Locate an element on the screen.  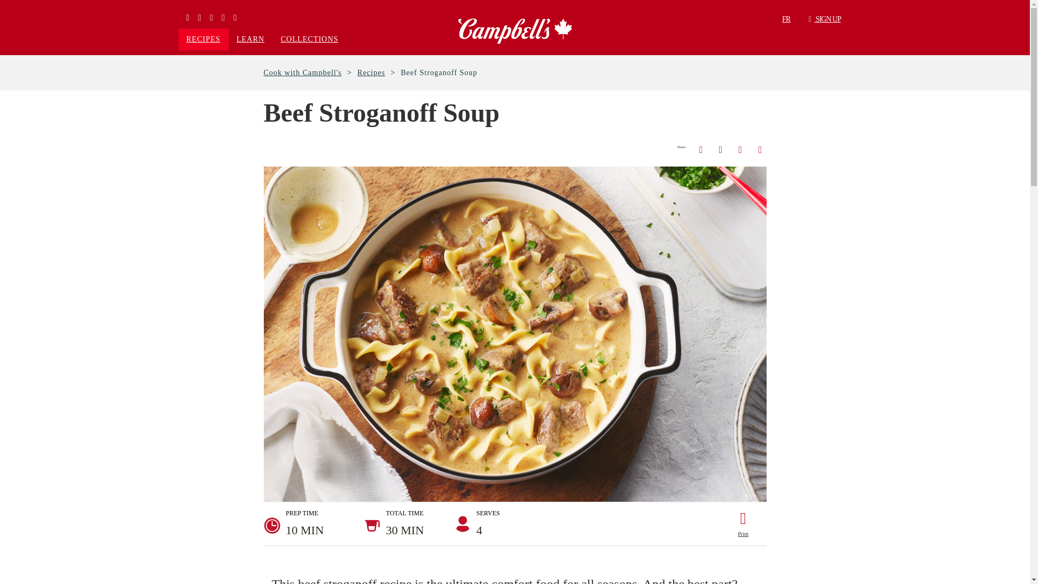
RECIPES is located at coordinates (203, 39).